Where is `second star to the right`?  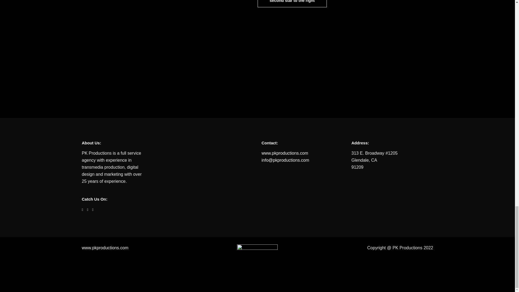
second star to the right is located at coordinates (292, 4).